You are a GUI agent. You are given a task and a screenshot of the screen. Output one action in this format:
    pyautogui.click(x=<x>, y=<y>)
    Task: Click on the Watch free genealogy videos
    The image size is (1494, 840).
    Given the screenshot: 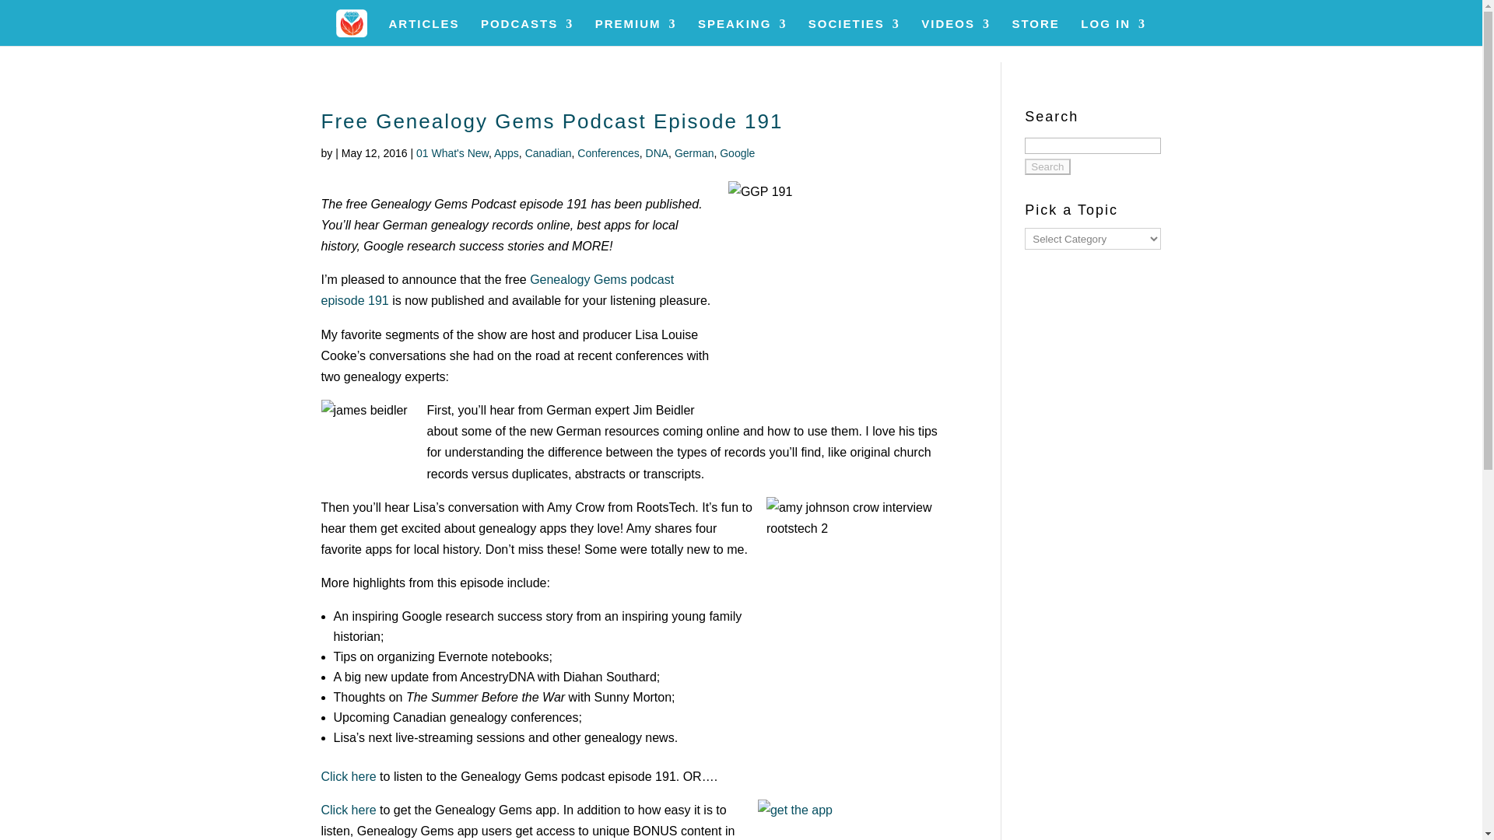 What is the action you would take?
    pyautogui.click(x=956, y=32)
    